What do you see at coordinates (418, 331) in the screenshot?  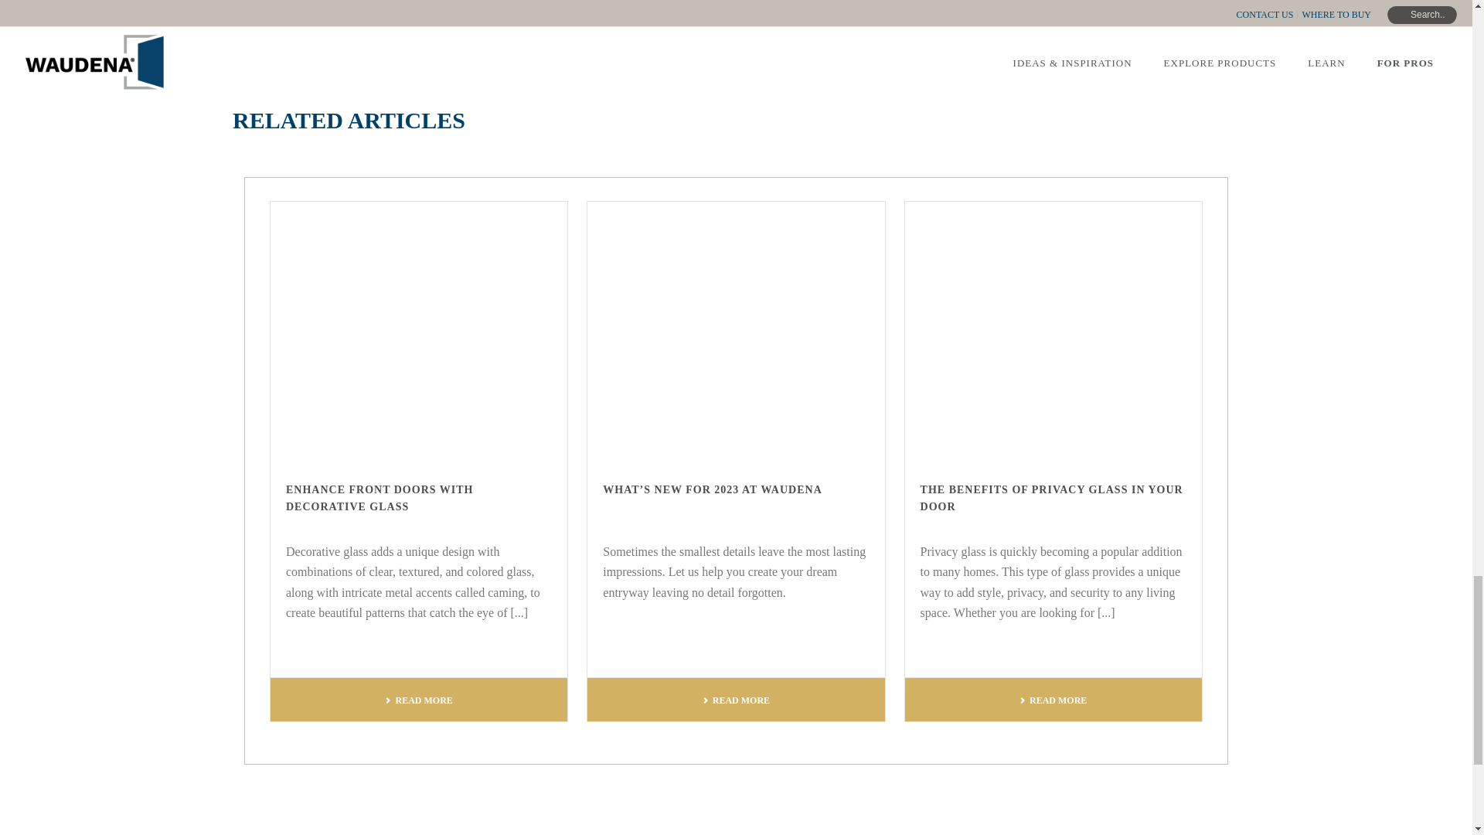 I see `Enhance Front Doors with Decorative Glass` at bounding box center [418, 331].